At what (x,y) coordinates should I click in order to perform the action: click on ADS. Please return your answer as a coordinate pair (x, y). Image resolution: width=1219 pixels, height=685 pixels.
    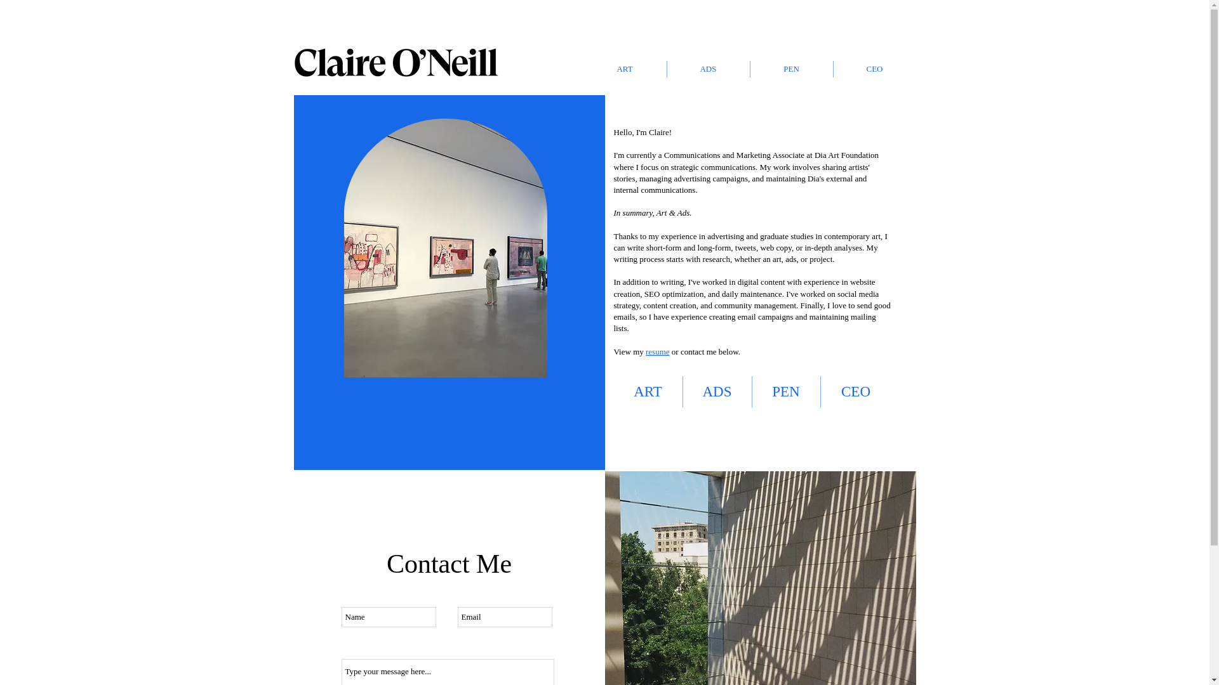
    Looking at the image, I should click on (717, 391).